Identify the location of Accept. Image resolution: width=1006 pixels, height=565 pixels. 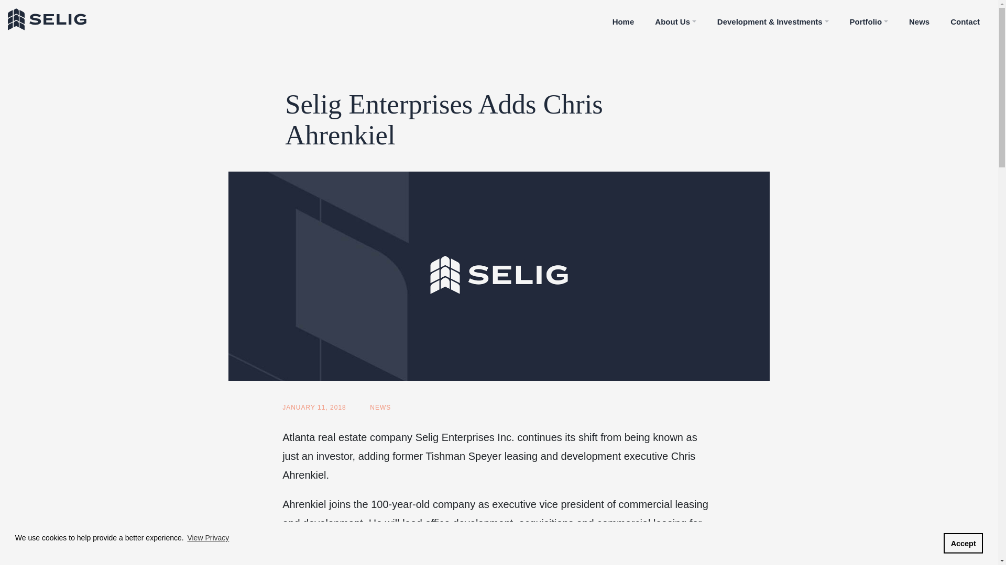
(963, 544).